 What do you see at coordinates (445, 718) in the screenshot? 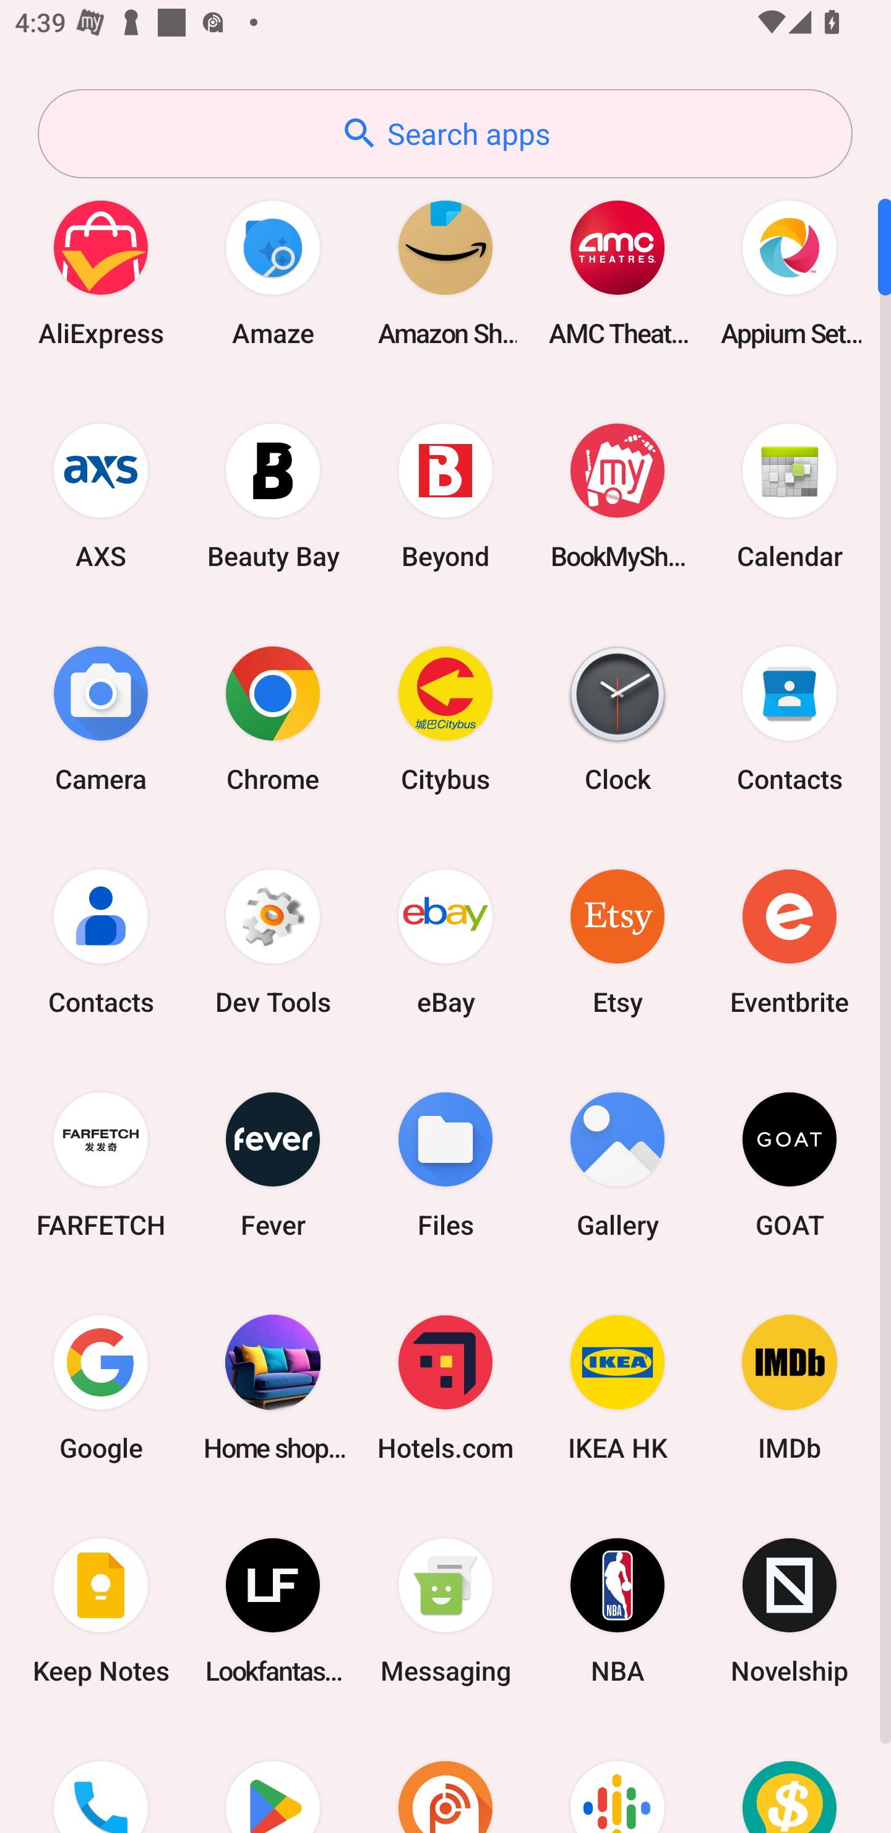
I see `Citybus` at bounding box center [445, 718].